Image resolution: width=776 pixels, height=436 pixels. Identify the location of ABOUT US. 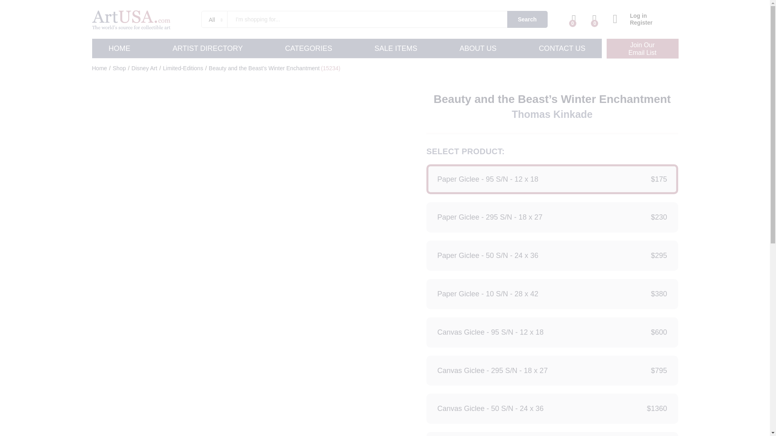
(478, 48).